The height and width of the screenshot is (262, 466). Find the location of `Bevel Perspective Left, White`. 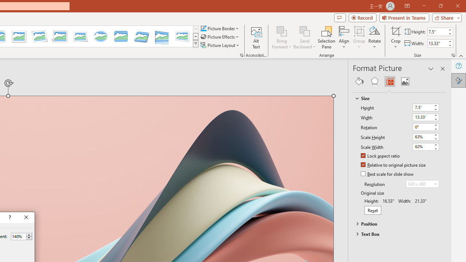

Bevel Perspective Left, White is located at coordinates (182, 36).